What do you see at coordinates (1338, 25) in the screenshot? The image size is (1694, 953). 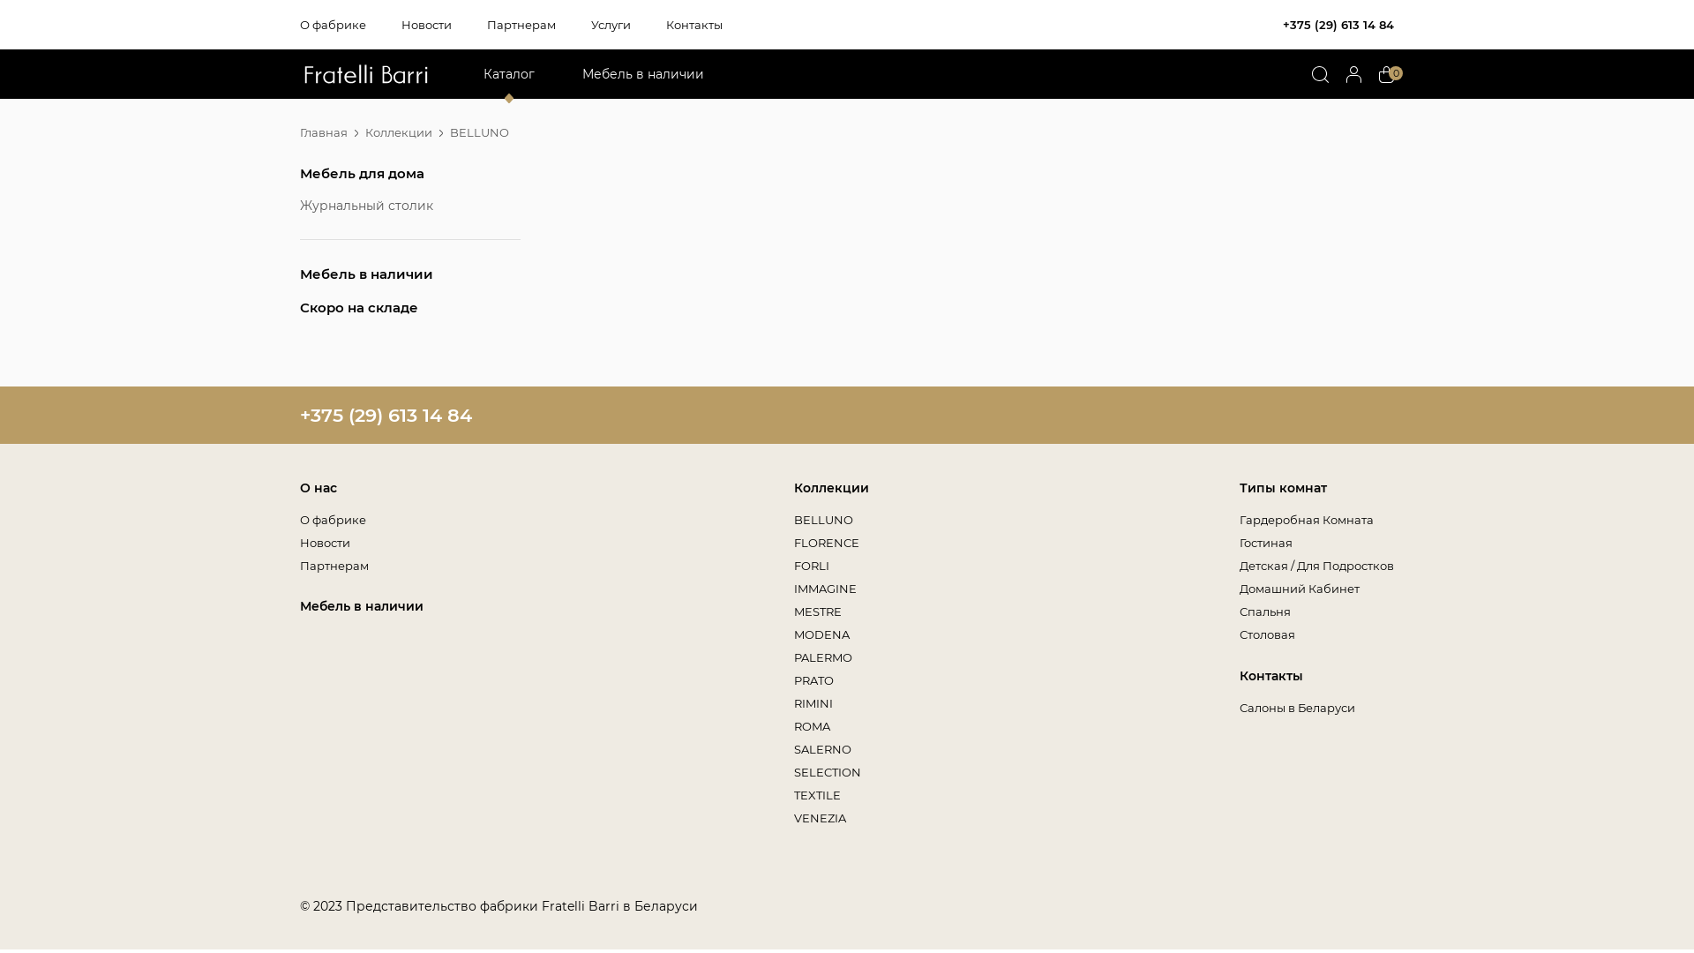 I see `+375 (29) 613 14 84` at bounding box center [1338, 25].